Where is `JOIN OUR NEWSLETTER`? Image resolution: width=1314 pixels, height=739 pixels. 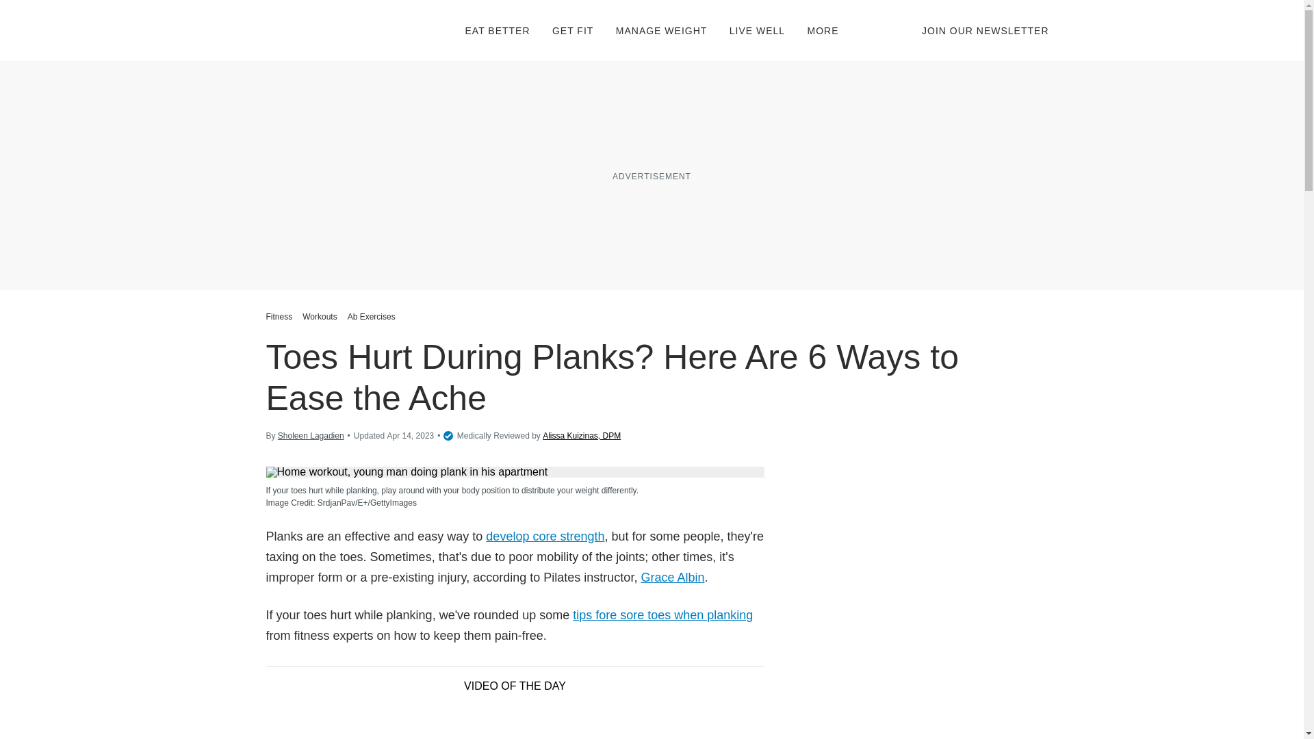
JOIN OUR NEWSLETTER is located at coordinates (985, 30).